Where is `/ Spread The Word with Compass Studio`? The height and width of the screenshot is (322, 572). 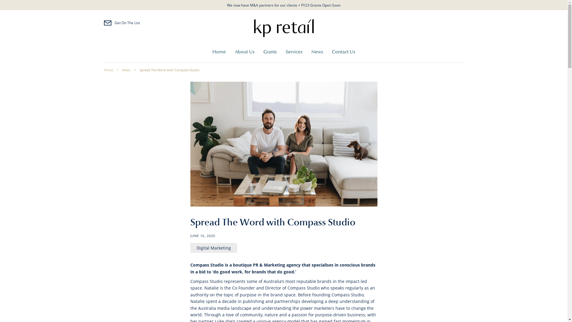 / Spread The Word with Compass Studio is located at coordinates (165, 70).